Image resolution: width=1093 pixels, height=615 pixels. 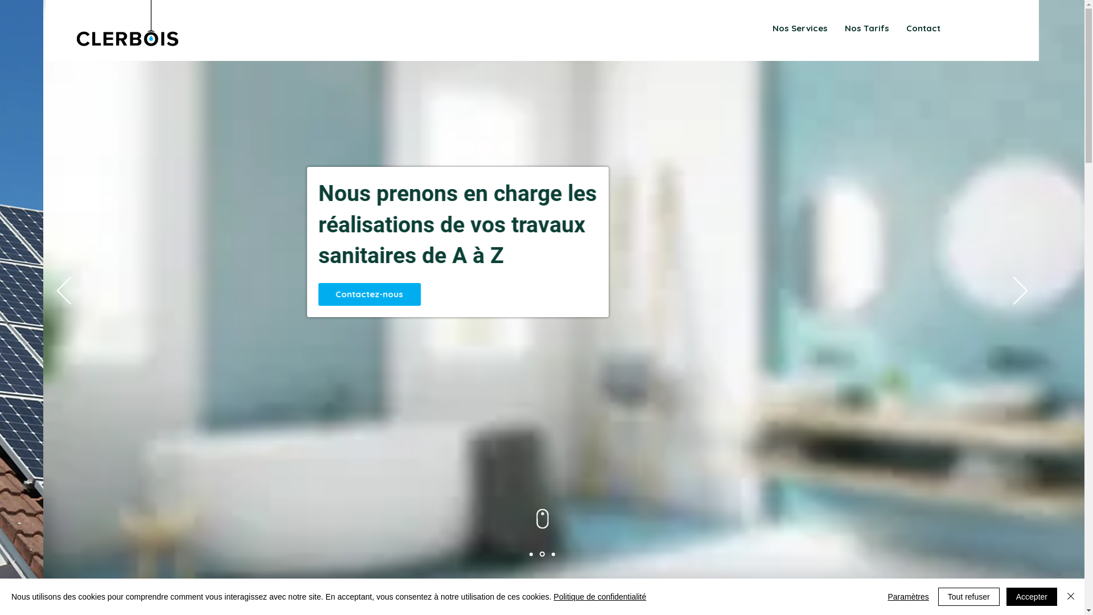 What do you see at coordinates (1032, 597) in the screenshot?
I see `Accepter` at bounding box center [1032, 597].